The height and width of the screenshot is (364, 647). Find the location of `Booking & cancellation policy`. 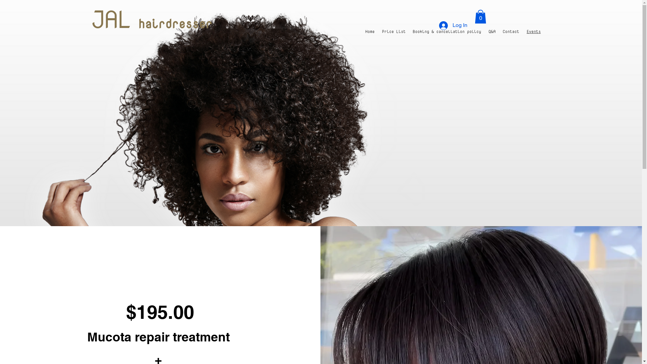

Booking & cancellation policy is located at coordinates (447, 32).